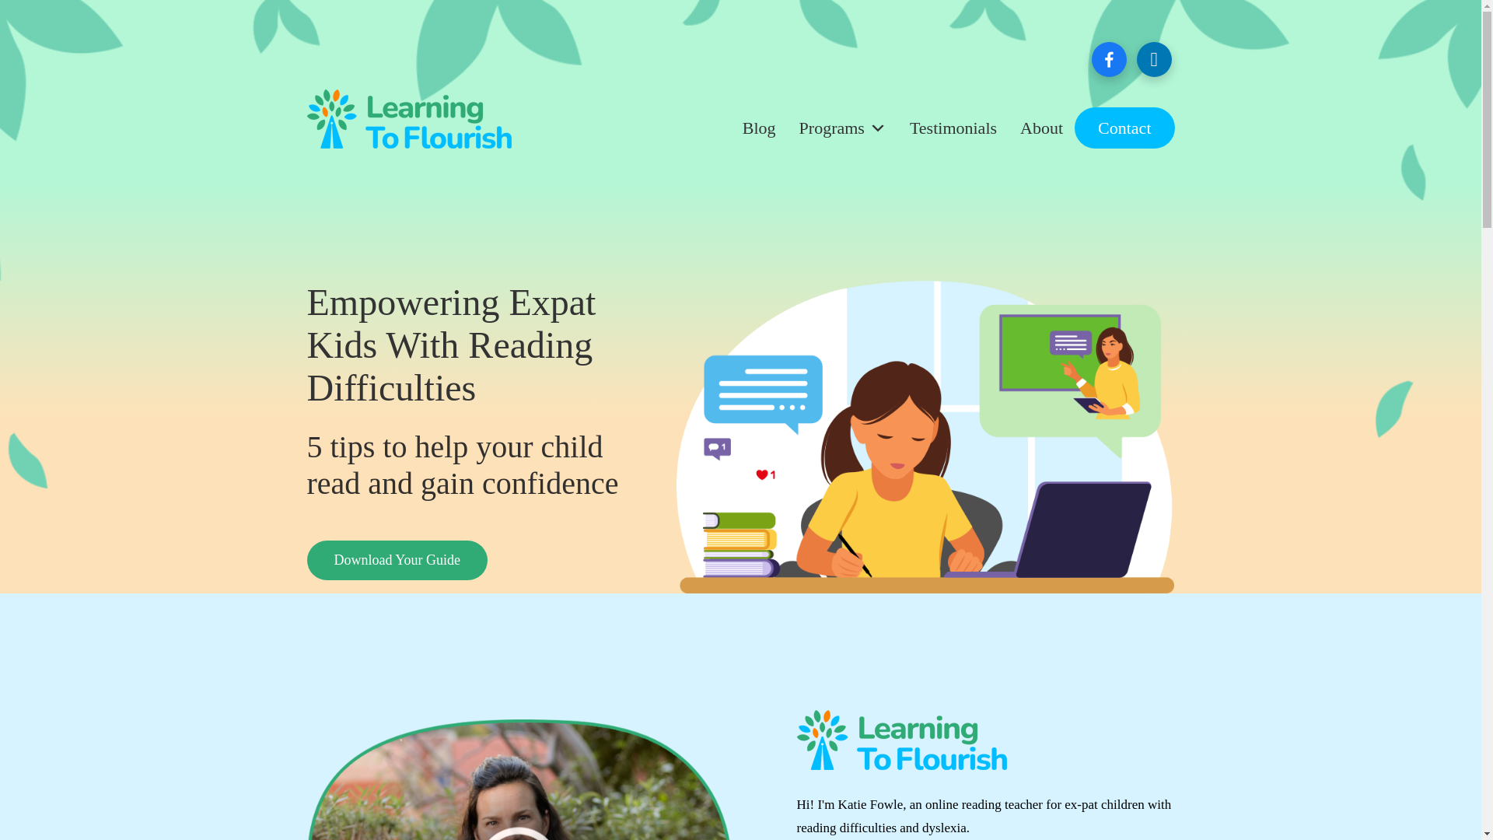  What do you see at coordinates (759, 128) in the screenshot?
I see `Blog` at bounding box center [759, 128].